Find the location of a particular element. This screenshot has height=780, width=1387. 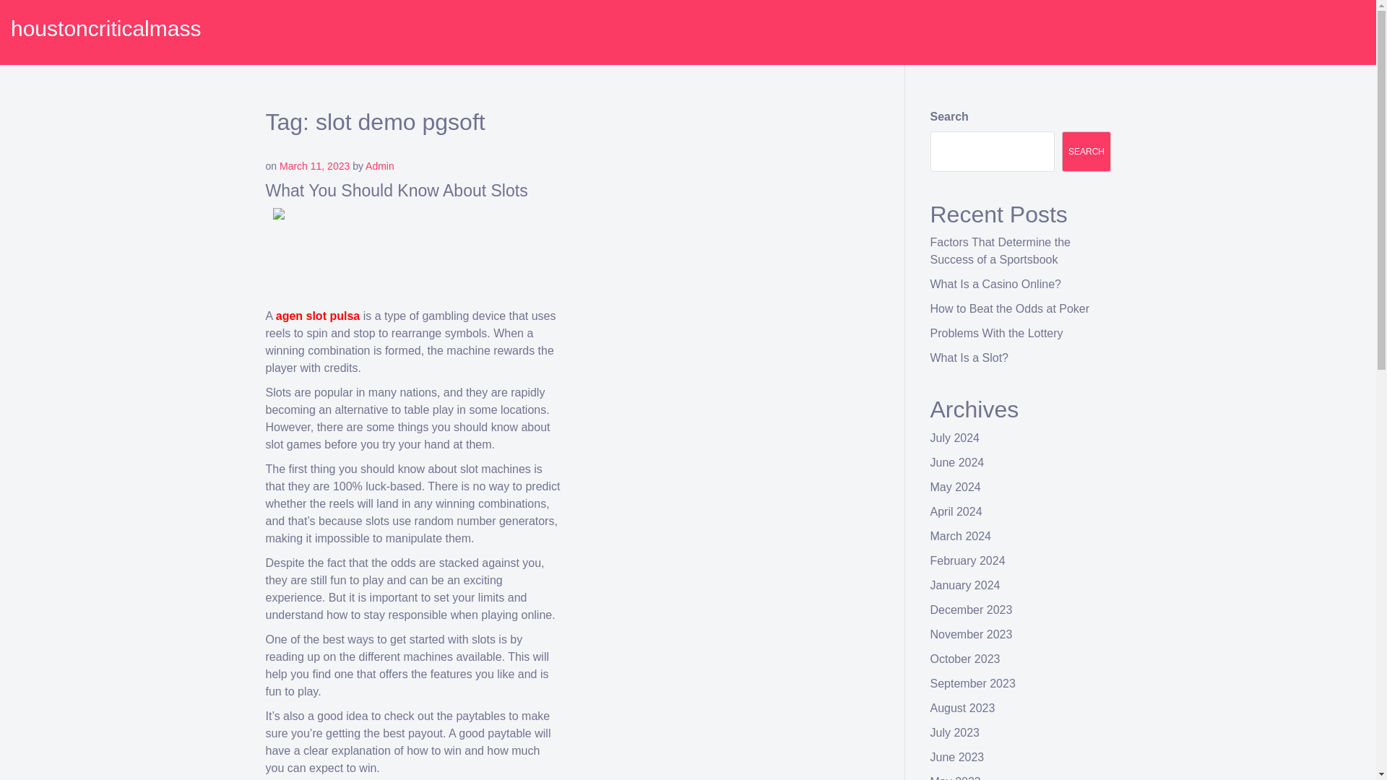

April 2024 is located at coordinates (956, 511).